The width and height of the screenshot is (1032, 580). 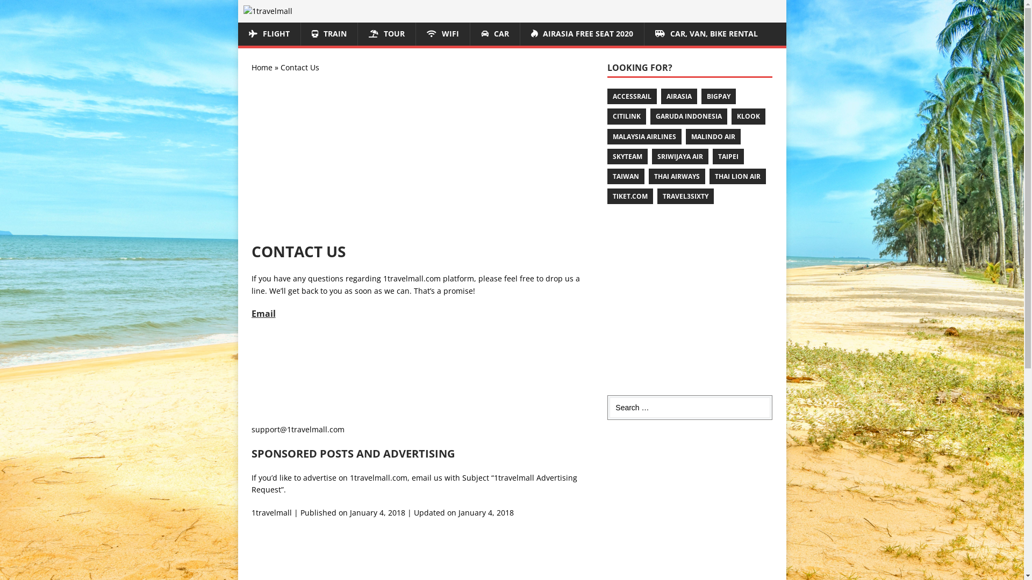 What do you see at coordinates (442, 34) in the screenshot?
I see `WIFI` at bounding box center [442, 34].